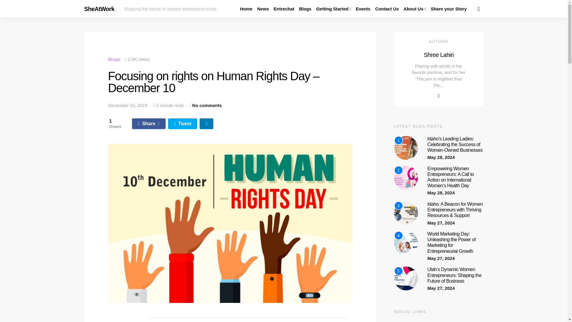  I want to click on Blogs, so click(305, 9).